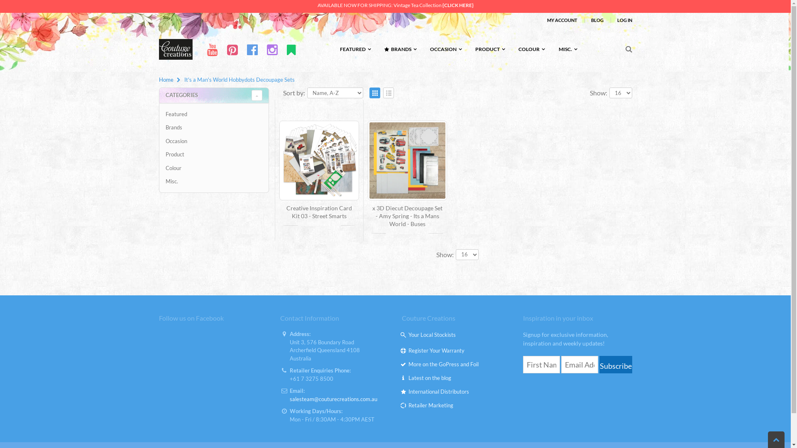 This screenshot has height=448, width=797. Describe the element at coordinates (214, 114) in the screenshot. I see `Featured` at that location.